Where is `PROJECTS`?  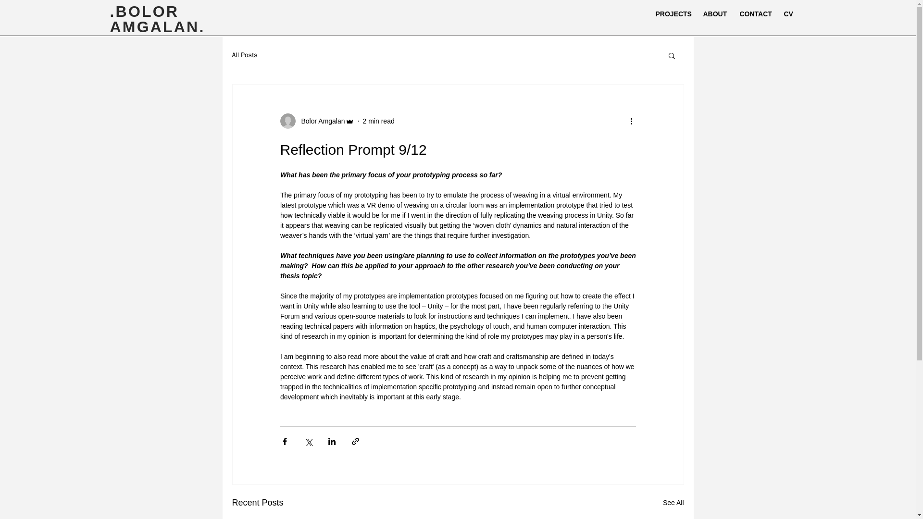 PROJECTS is located at coordinates (672, 14).